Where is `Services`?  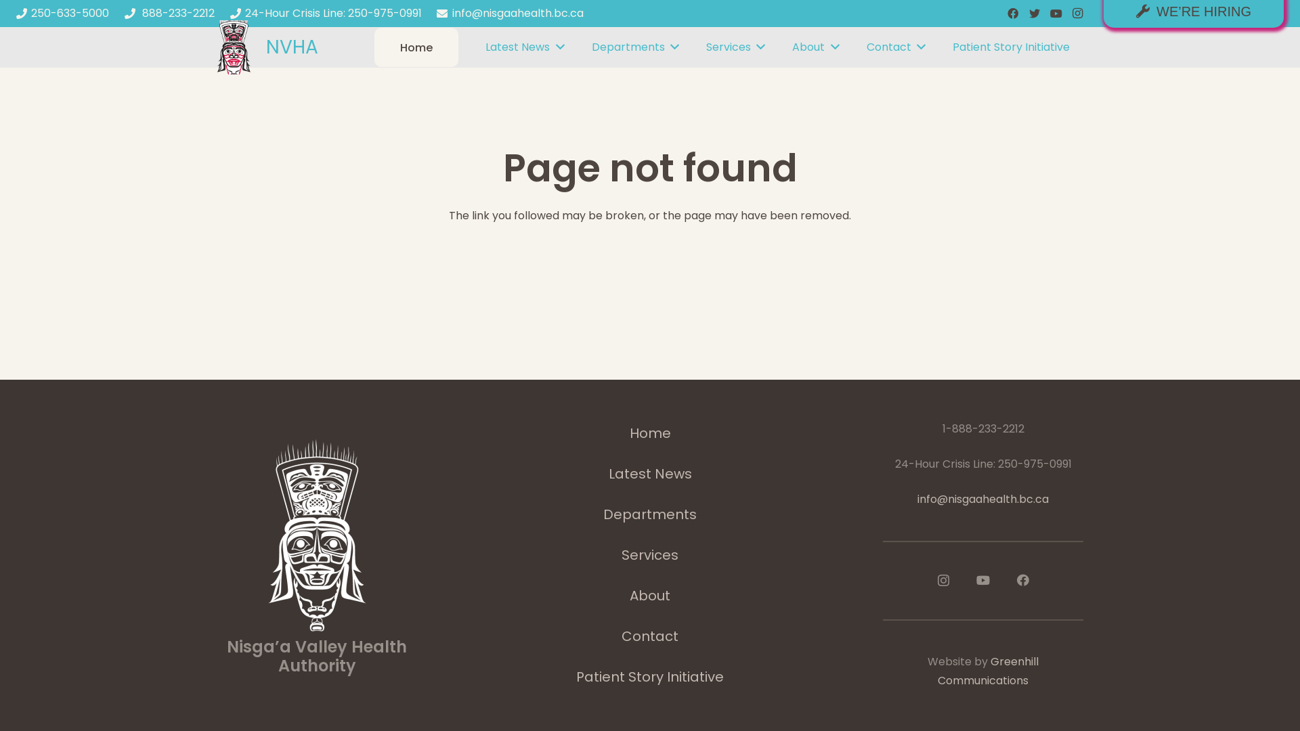
Services is located at coordinates (650, 555).